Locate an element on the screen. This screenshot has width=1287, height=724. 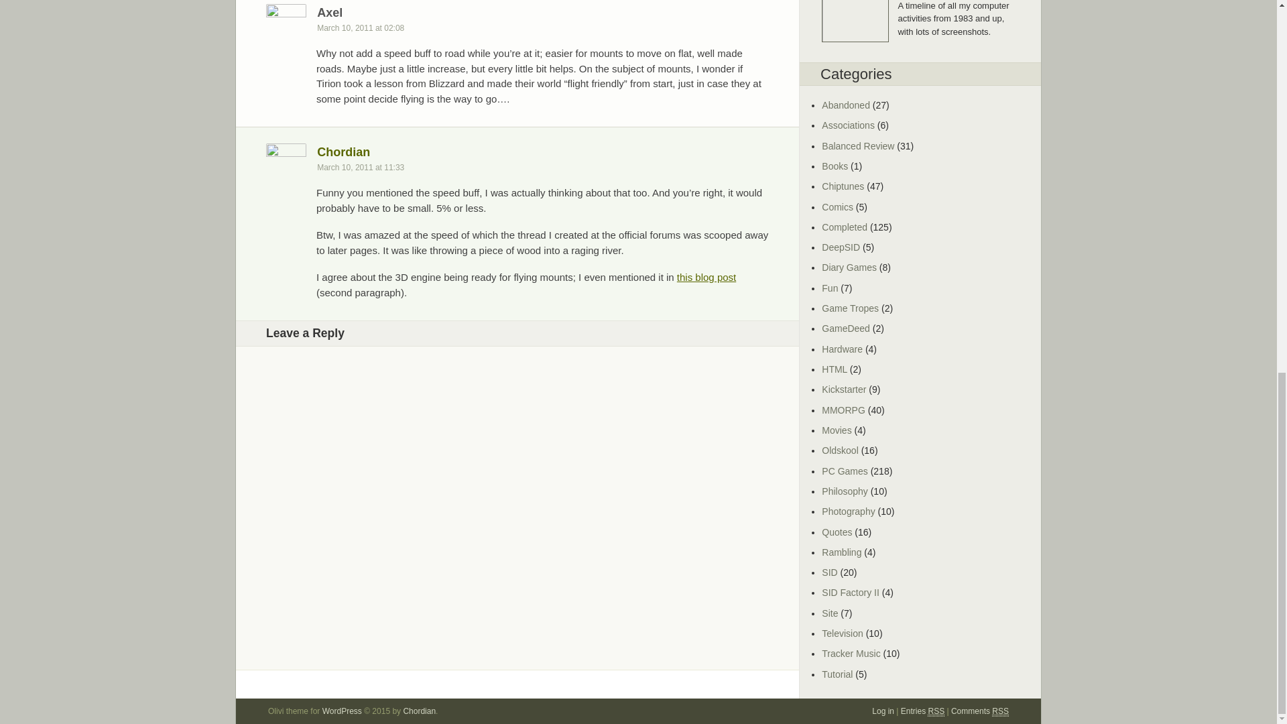
Syndicate this site using RSS is located at coordinates (922, 712).